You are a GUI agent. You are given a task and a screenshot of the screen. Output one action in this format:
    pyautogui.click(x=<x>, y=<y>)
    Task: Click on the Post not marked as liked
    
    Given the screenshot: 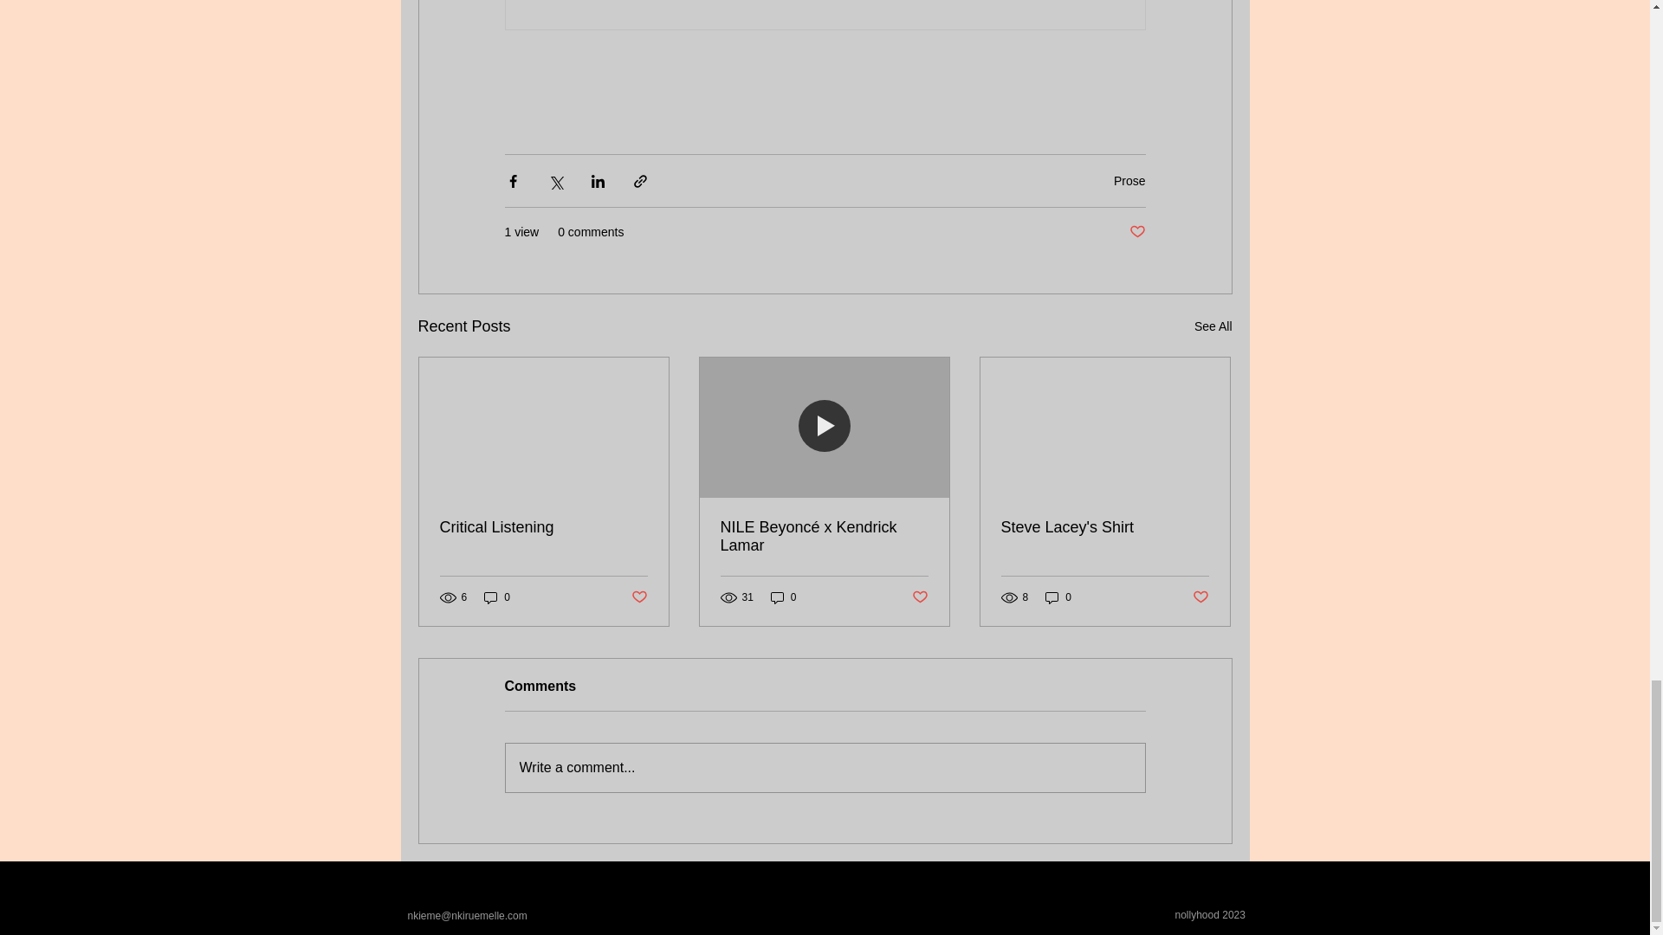 What is the action you would take?
    pyautogui.click(x=1200, y=597)
    